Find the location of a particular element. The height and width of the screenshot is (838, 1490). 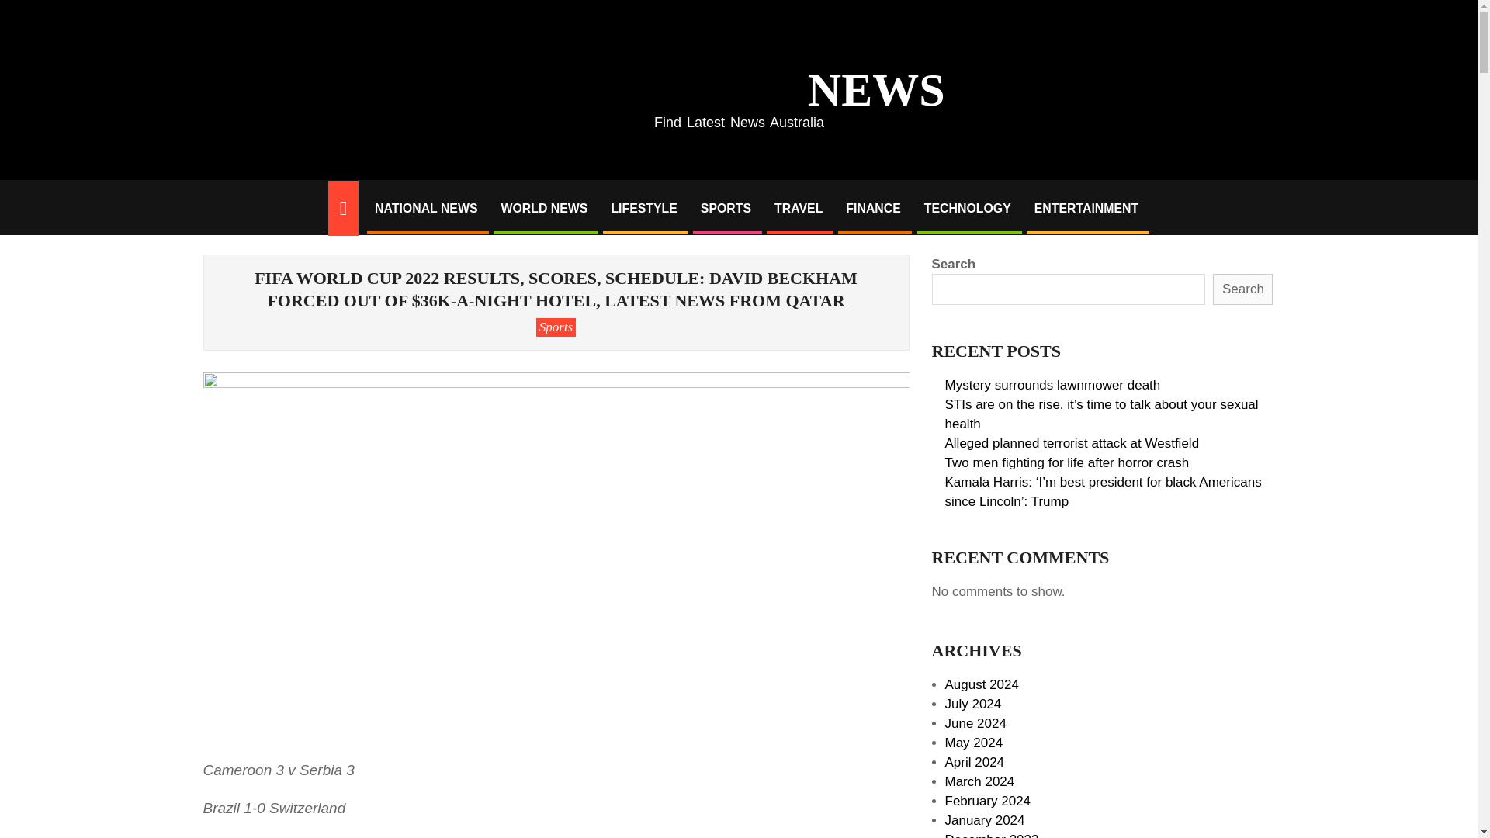

TRAVEL is located at coordinates (799, 208).